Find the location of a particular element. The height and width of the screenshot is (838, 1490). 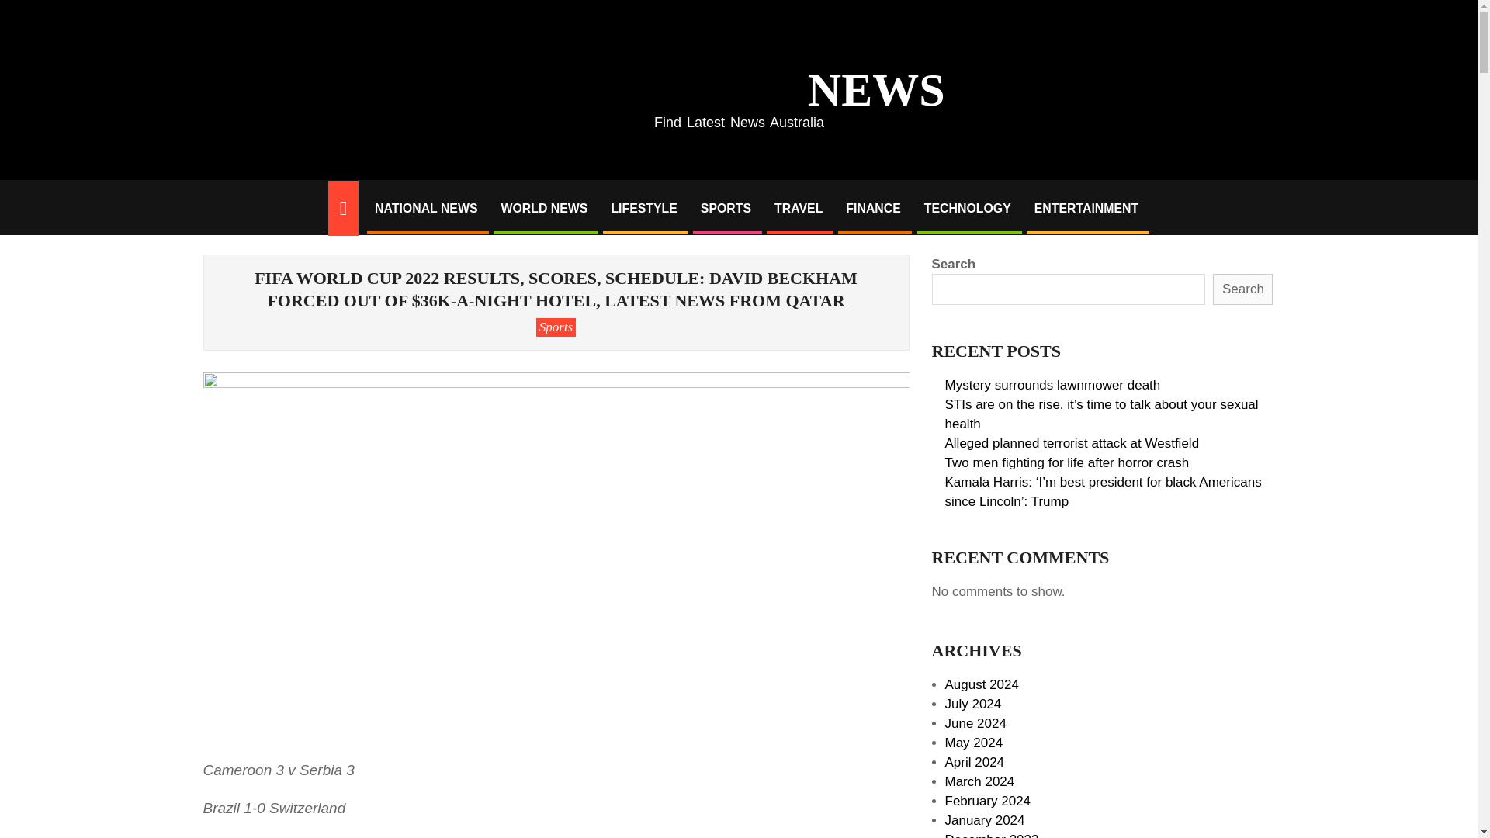

TRAVEL is located at coordinates (799, 208).